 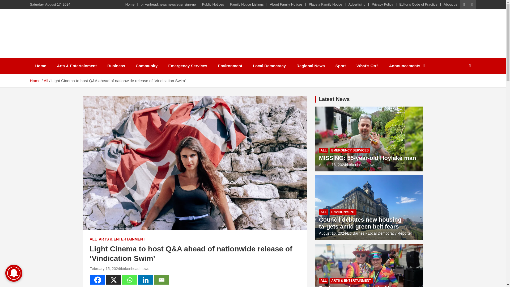 I want to click on birkenhead.news newsletter sign-up, so click(x=168, y=4).